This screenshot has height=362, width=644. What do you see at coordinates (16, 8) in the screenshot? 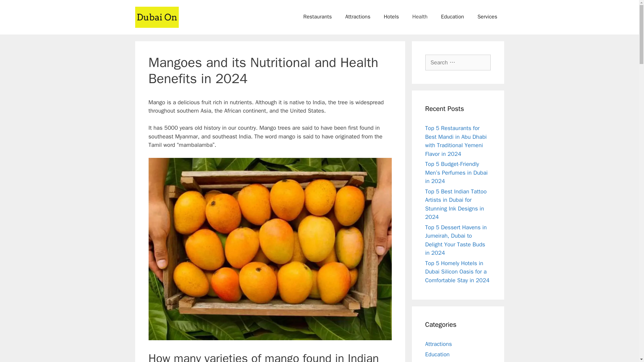
I see `Search` at bounding box center [16, 8].